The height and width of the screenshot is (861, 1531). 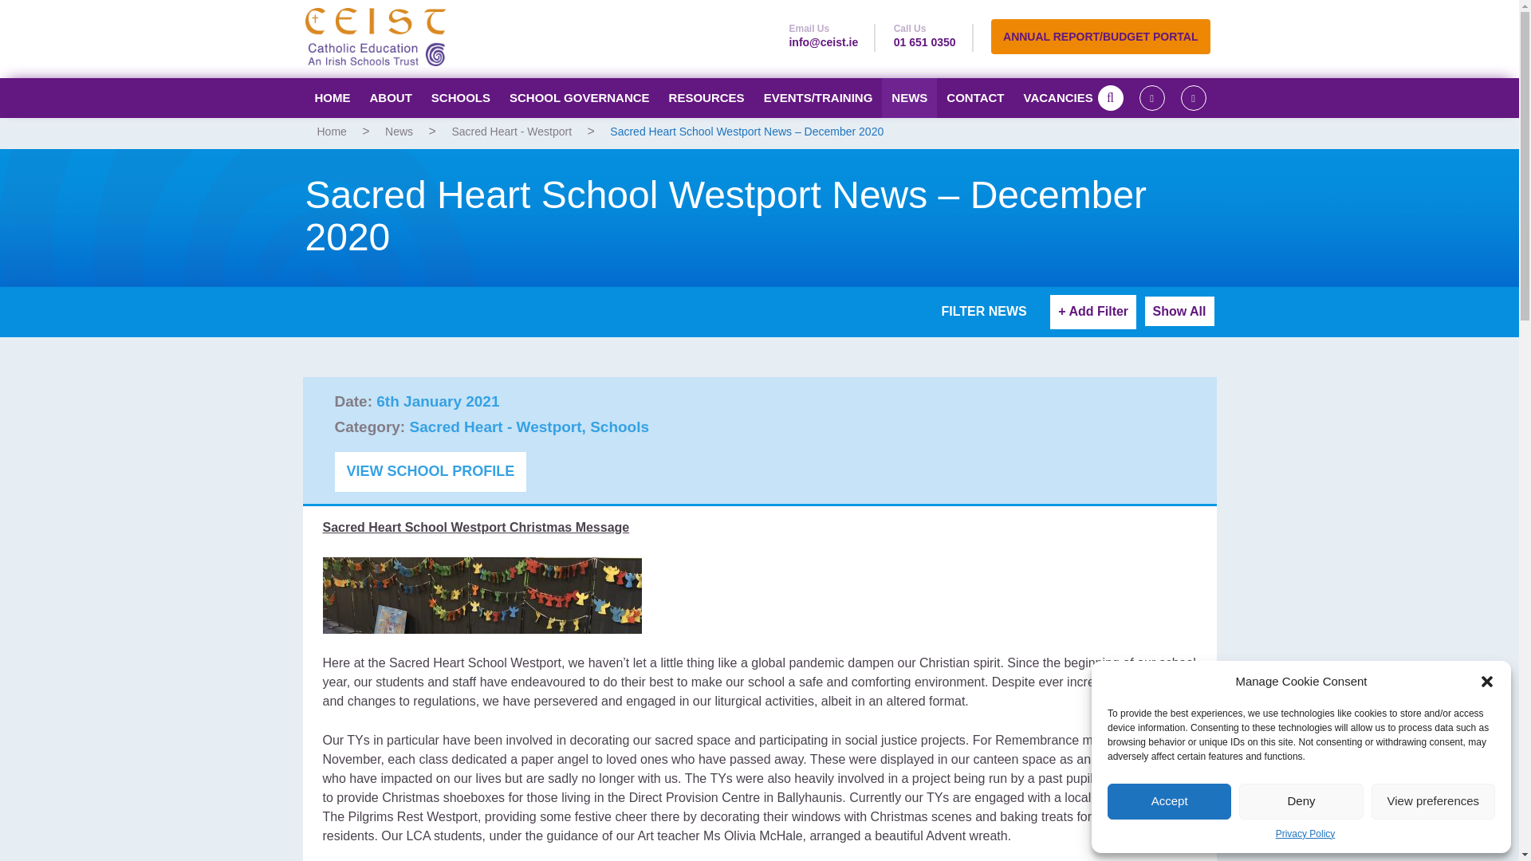 What do you see at coordinates (1305, 834) in the screenshot?
I see `Privacy Policy` at bounding box center [1305, 834].